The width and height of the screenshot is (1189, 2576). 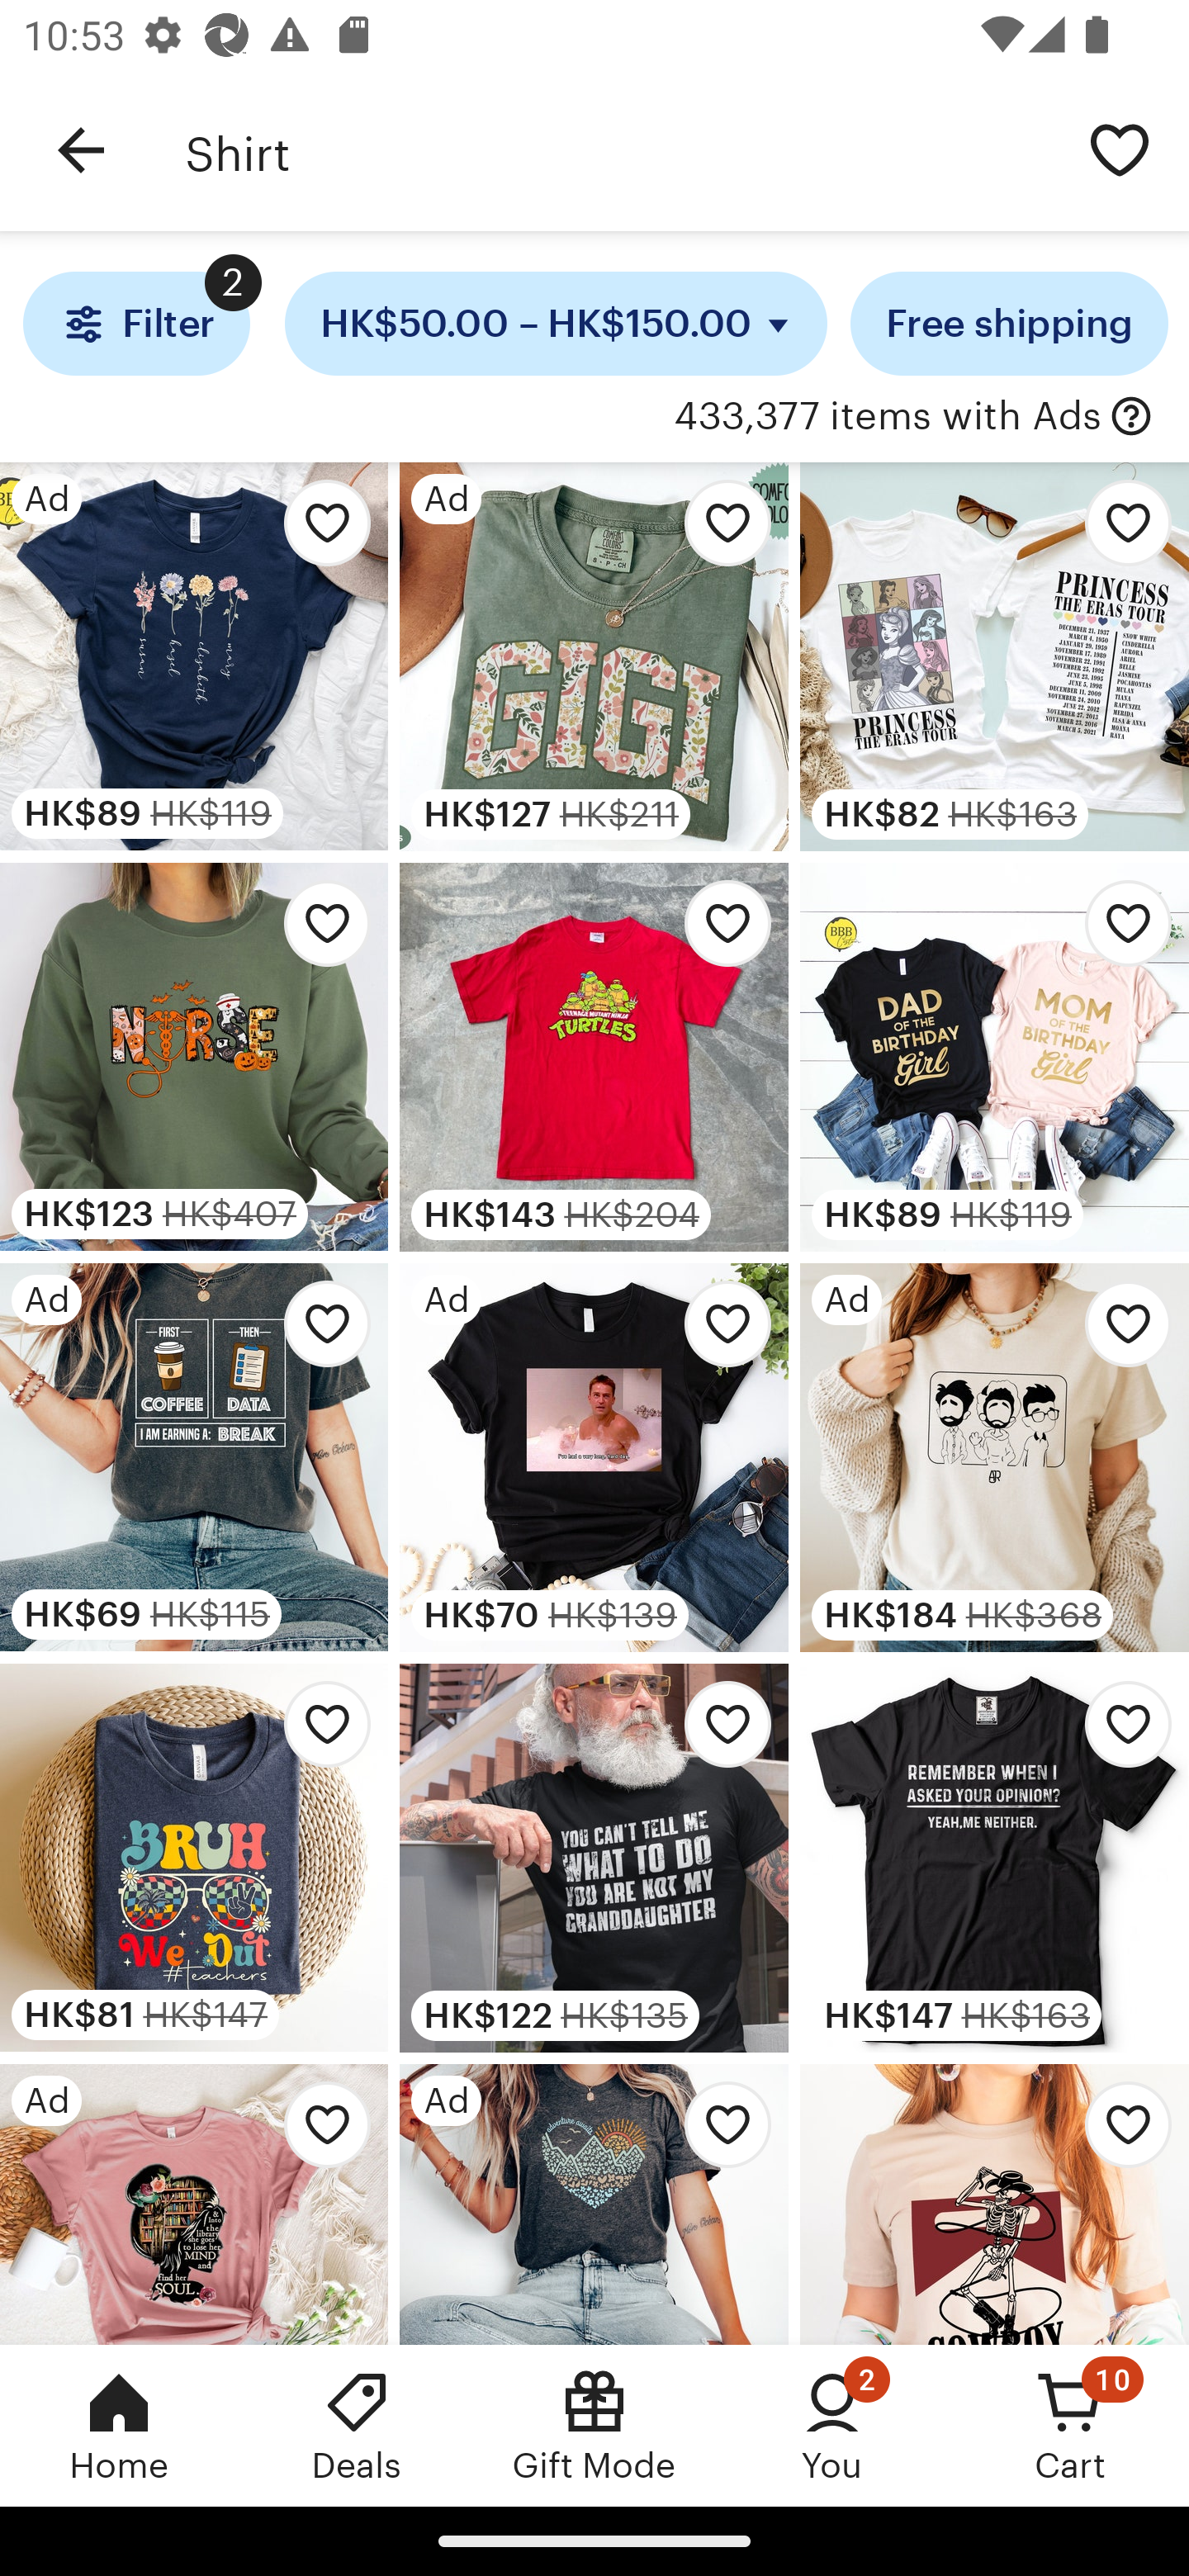 What do you see at coordinates (135, 324) in the screenshot?
I see `Filter` at bounding box center [135, 324].